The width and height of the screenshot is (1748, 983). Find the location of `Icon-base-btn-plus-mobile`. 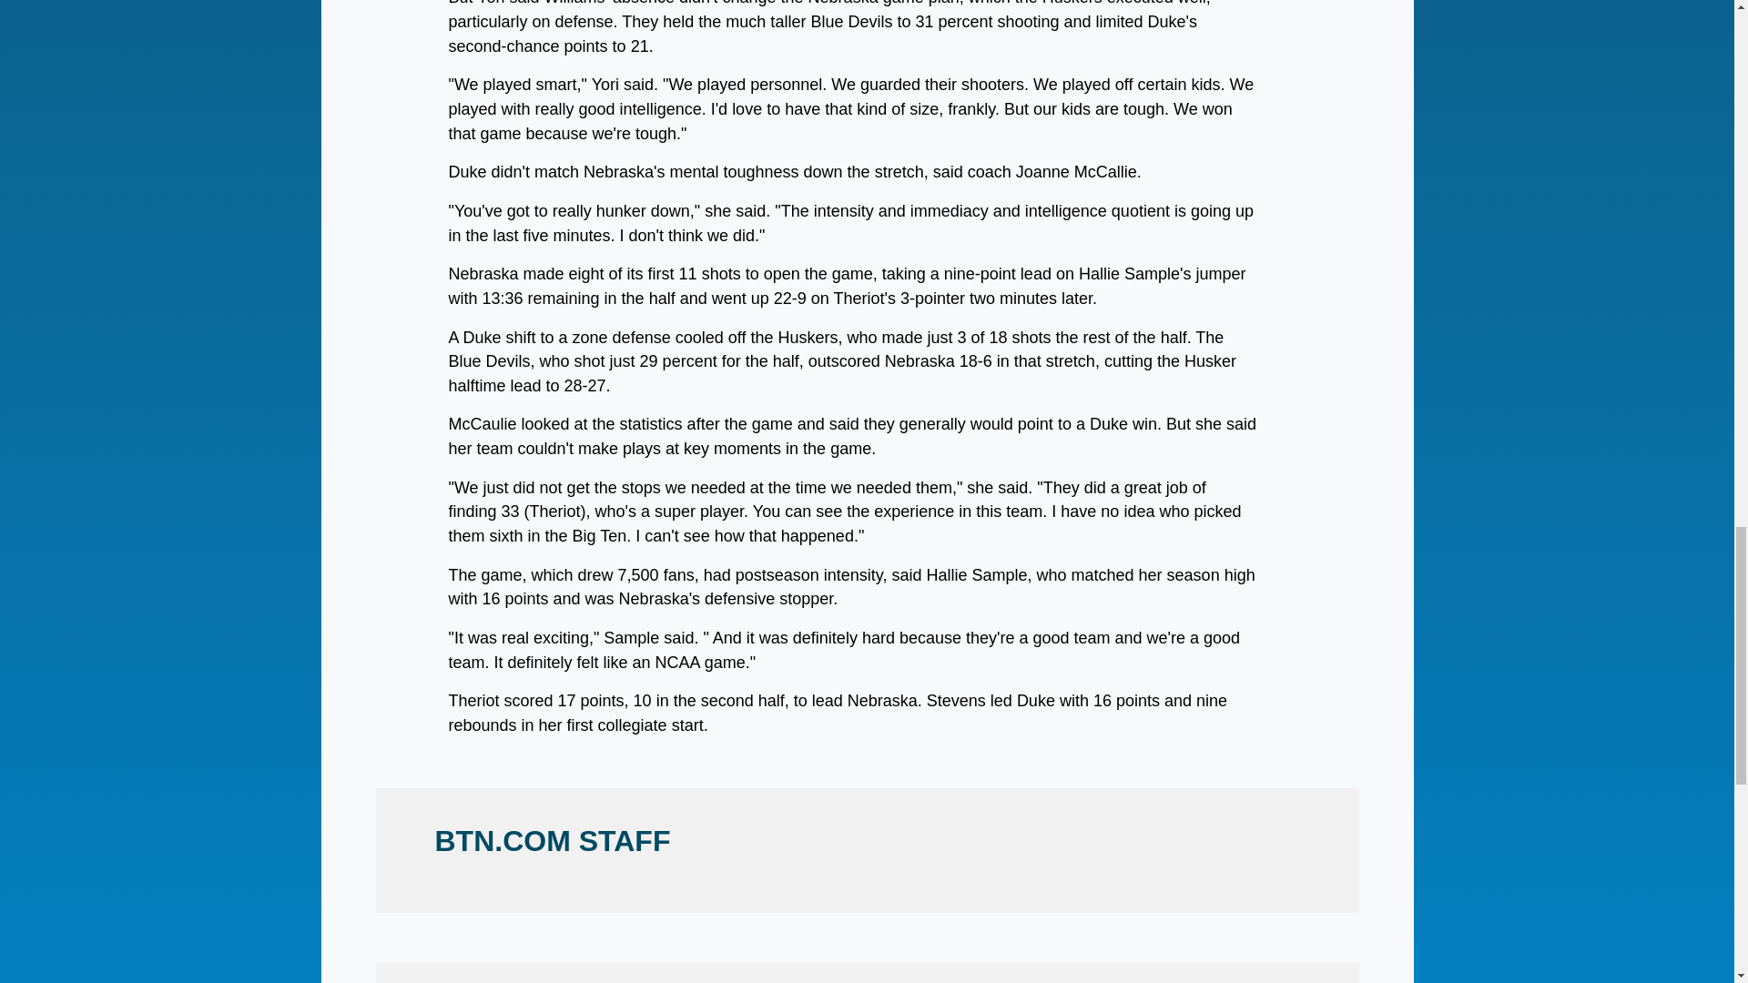

Icon-base-btn-plus-mobile is located at coordinates (55, 159).